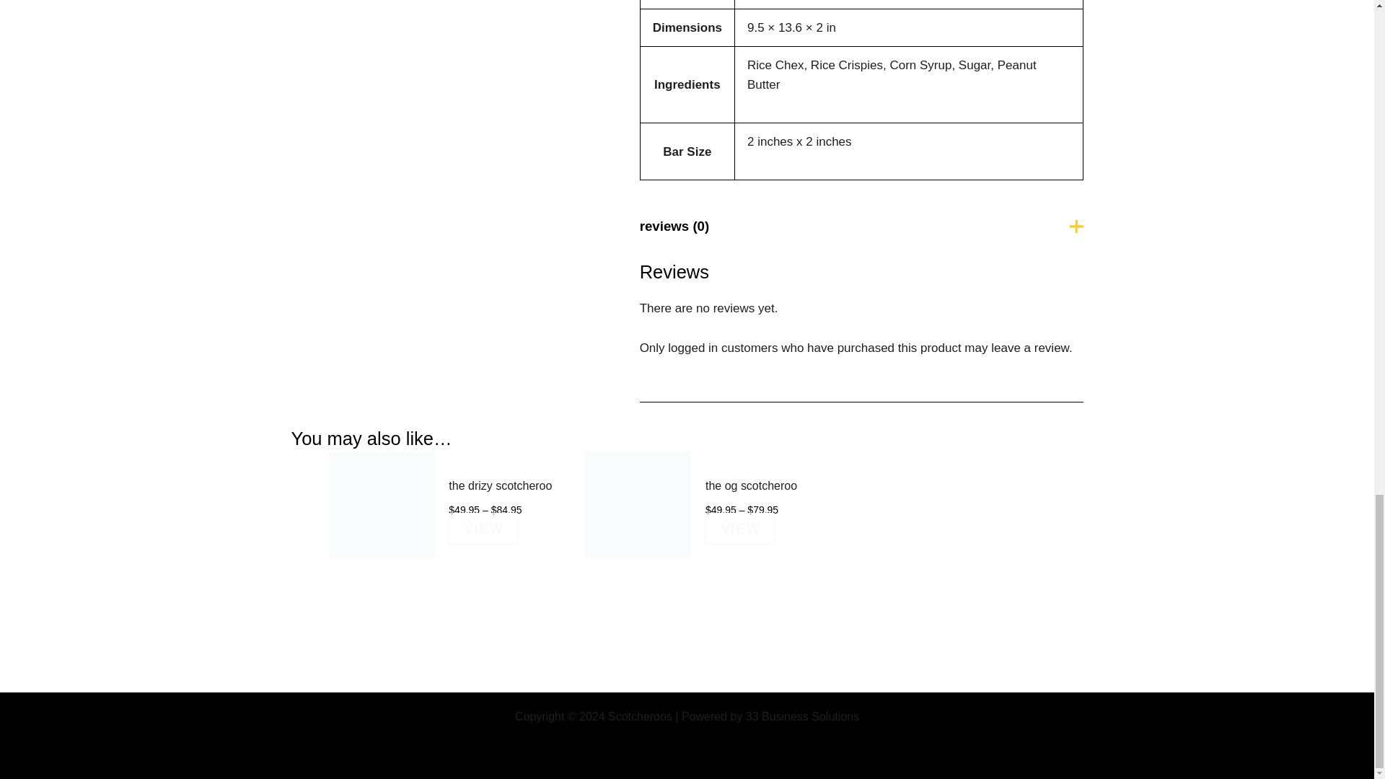 Image resolution: width=1385 pixels, height=779 pixels. Describe the element at coordinates (740, 528) in the screenshot. I see `VIEW` at that location.